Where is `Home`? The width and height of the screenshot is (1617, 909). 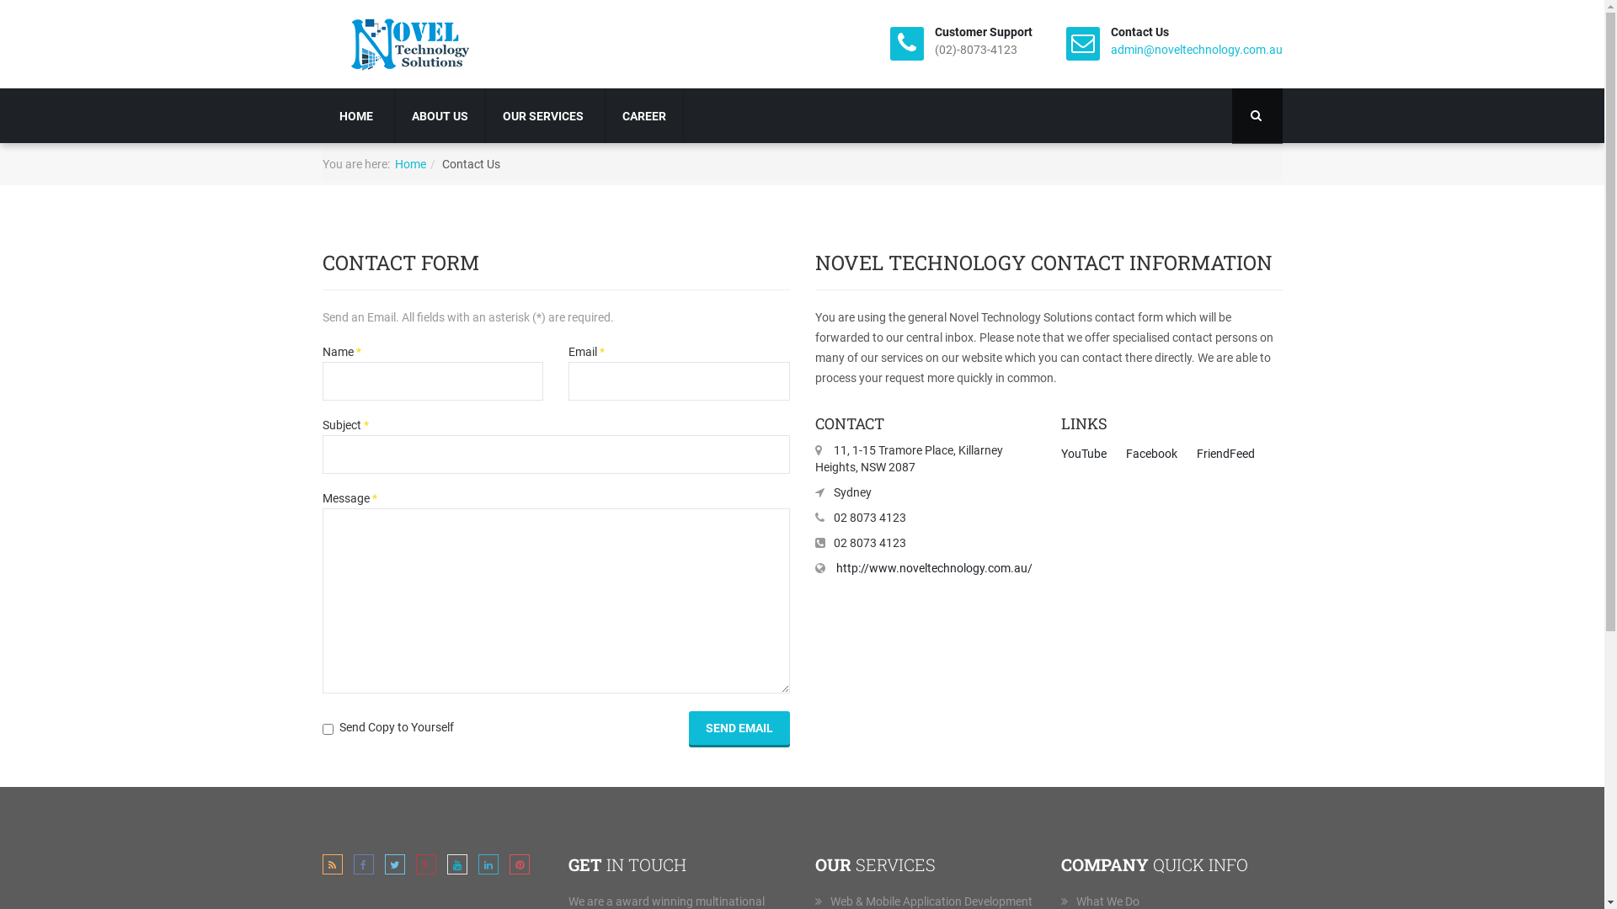
Home is located at coordinates (409, 163).